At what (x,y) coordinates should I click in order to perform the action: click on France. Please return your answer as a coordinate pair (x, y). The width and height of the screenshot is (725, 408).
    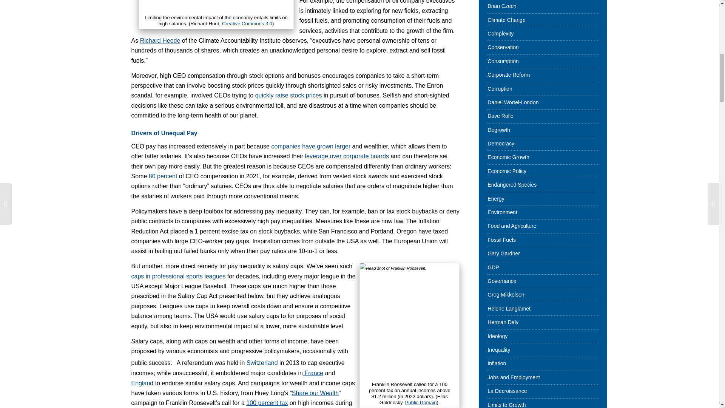
    Looking at the image, I should click on (313, 372).